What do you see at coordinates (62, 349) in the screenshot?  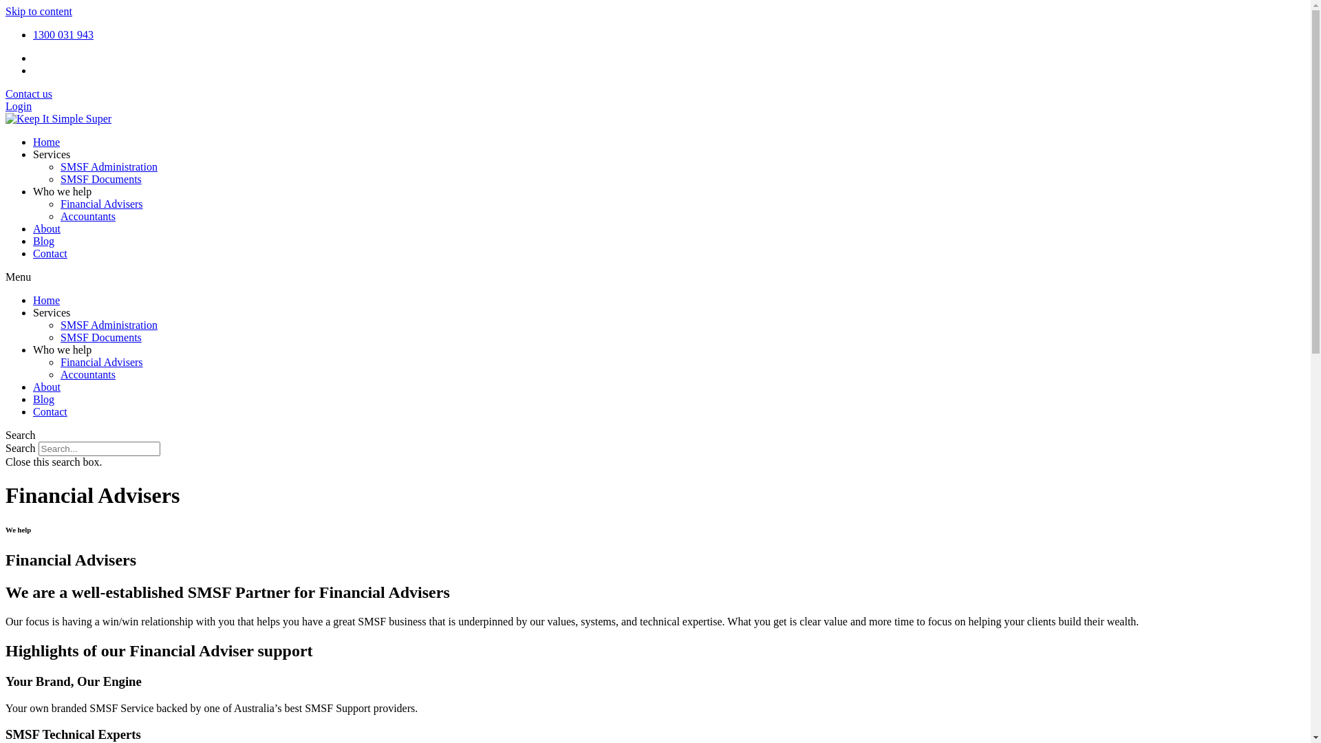 I see `Who we help` at bounding box center [62, 349].